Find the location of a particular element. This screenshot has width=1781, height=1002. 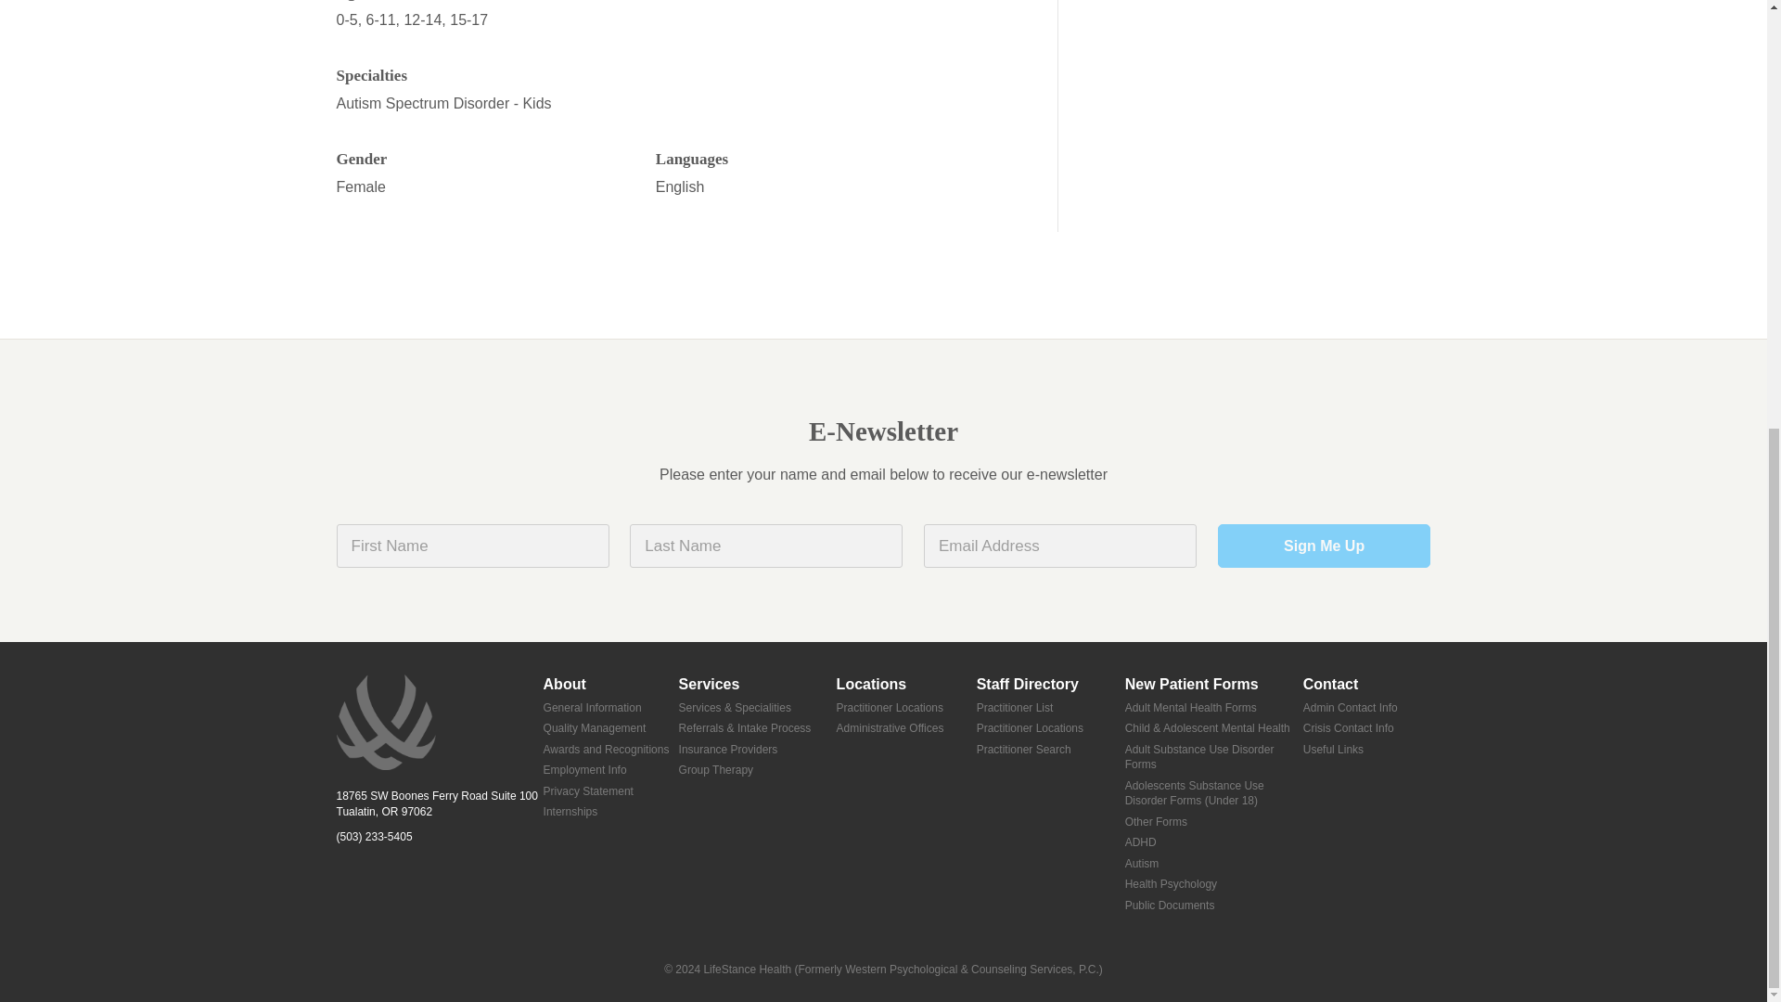

Administrative Offices is located at coordinates (906, 729).